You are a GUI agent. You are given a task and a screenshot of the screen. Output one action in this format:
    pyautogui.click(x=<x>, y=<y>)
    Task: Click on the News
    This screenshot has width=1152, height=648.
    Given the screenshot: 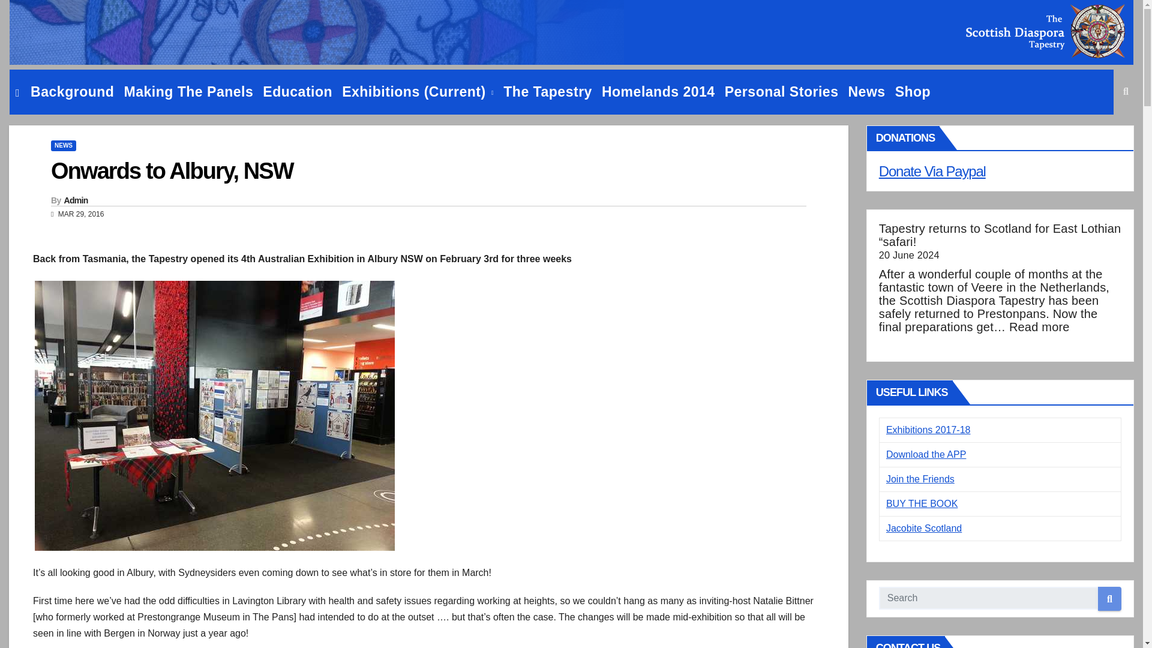 What is the action you would take?
    pyautogui.click(x=866, y=92)
    